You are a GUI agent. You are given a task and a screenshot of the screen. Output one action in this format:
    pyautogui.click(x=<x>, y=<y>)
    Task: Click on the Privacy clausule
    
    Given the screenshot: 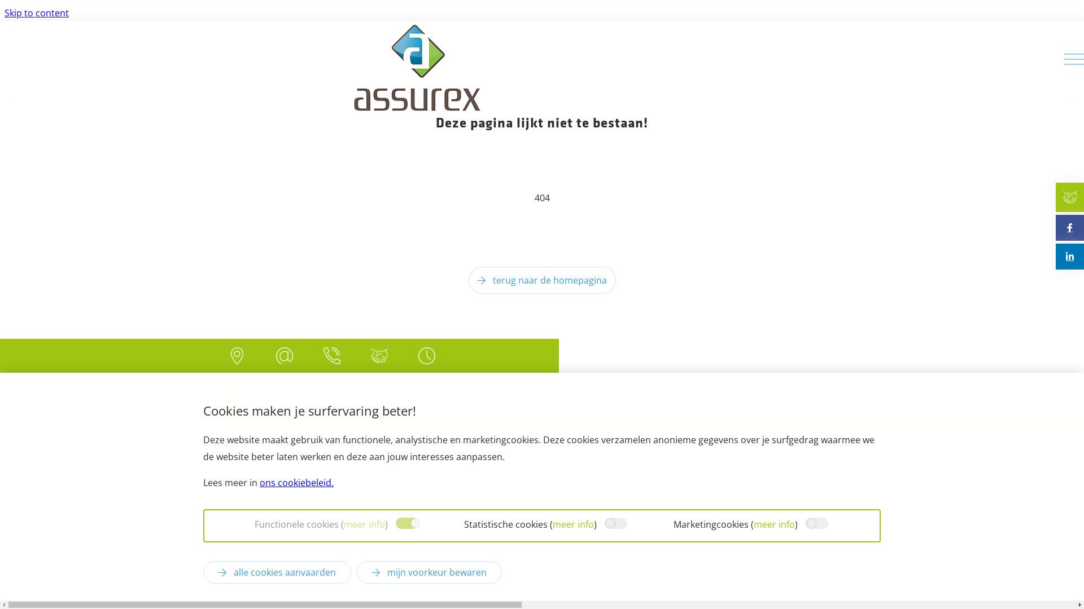 What is the action you would take?
    pyautogui.click(x=281, y=395)
    